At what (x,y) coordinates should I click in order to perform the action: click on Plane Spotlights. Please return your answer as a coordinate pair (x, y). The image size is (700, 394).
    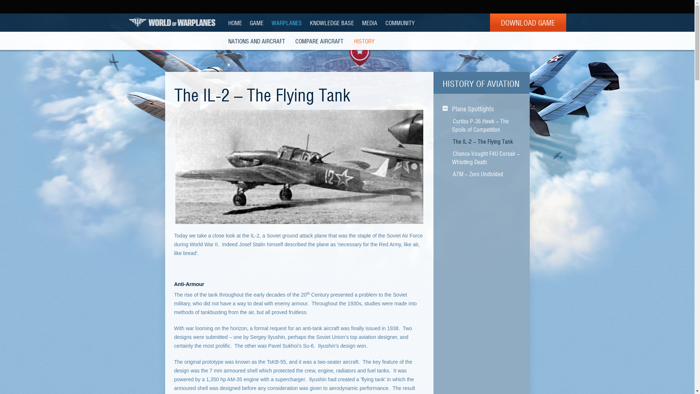
    Looking at the image, I should click on (472, 109).